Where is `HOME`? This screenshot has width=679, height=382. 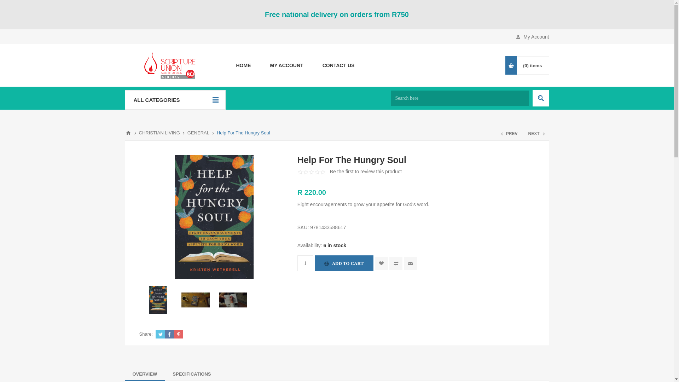
HOME is located at coordinates (243, 65).